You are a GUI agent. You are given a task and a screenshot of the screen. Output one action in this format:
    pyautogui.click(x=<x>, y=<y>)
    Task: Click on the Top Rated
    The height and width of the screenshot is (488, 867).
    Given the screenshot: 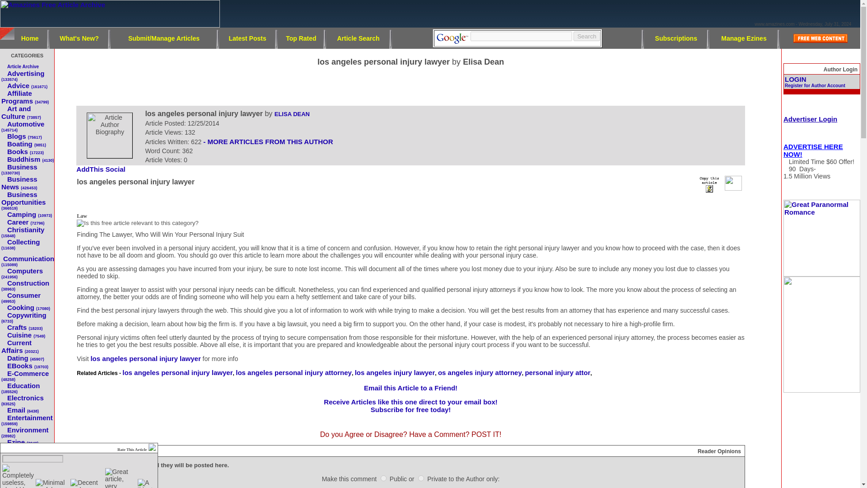 What is the action you would take?
    pyautogui.click(x=301, y=38)
    